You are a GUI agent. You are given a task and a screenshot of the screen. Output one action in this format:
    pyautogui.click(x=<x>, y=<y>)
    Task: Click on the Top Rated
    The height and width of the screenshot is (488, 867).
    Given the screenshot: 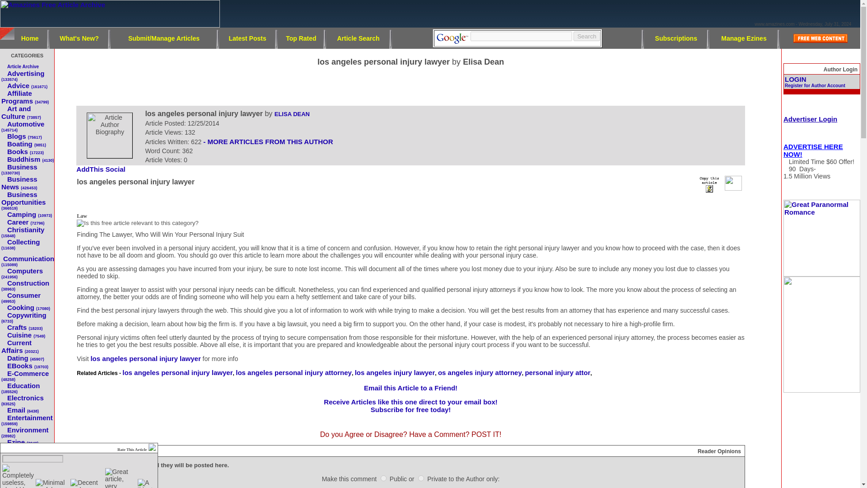 What is the action you would take?
    pyautogui.click(x=301, y=38)
    